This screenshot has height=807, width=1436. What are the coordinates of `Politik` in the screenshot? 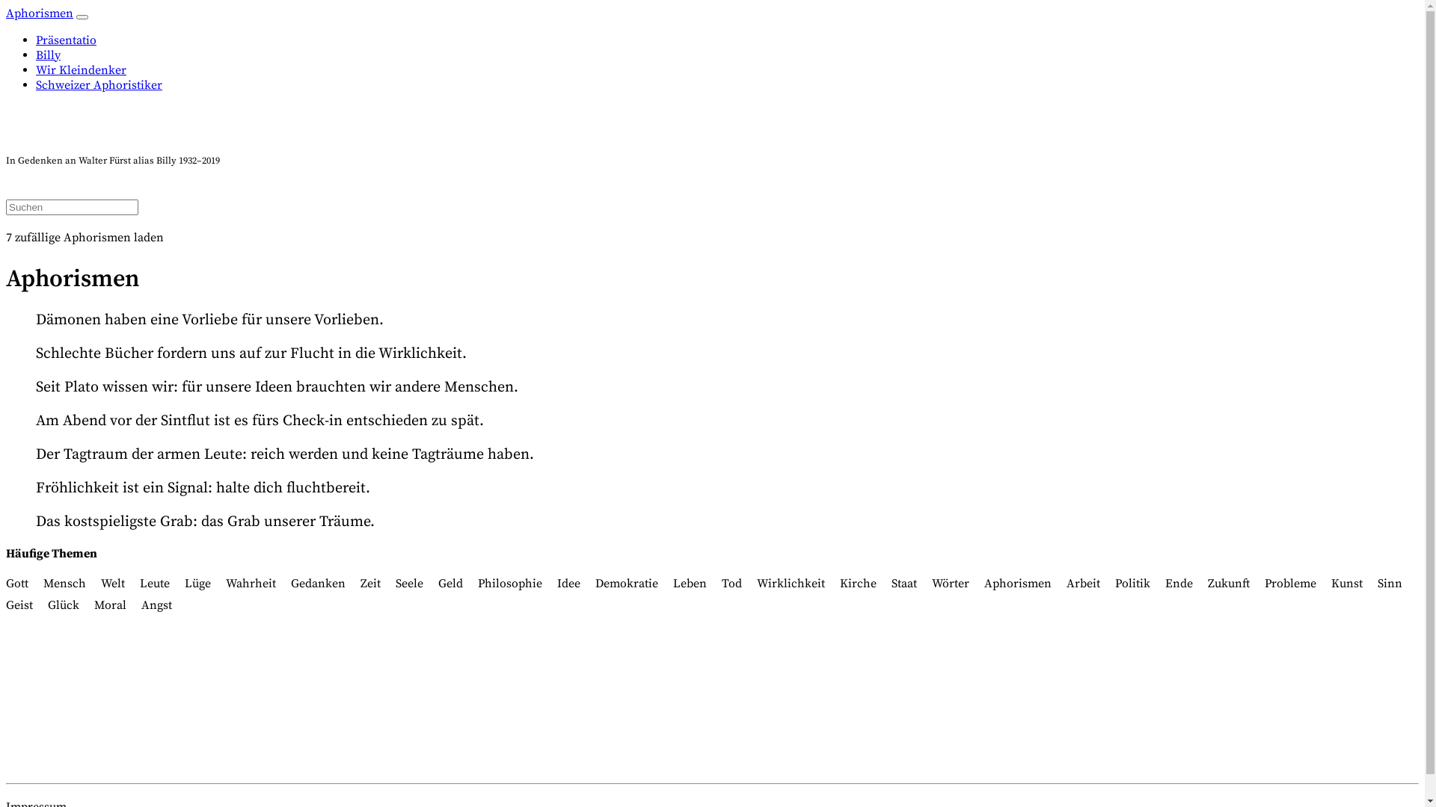 It's located at (1132, 584).